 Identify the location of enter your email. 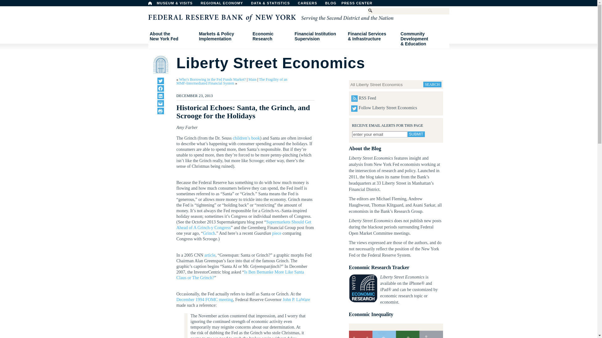
(379, 134).